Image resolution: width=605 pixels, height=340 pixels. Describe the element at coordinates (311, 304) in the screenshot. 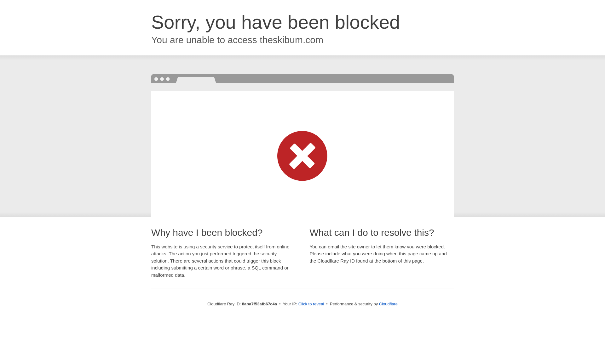

I see `Click to reveal` at that location.